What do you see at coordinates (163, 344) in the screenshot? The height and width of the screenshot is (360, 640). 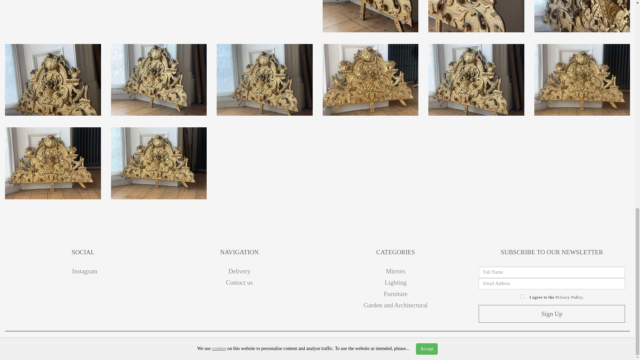 I see `Antiques` at bounding box center [163, 344].